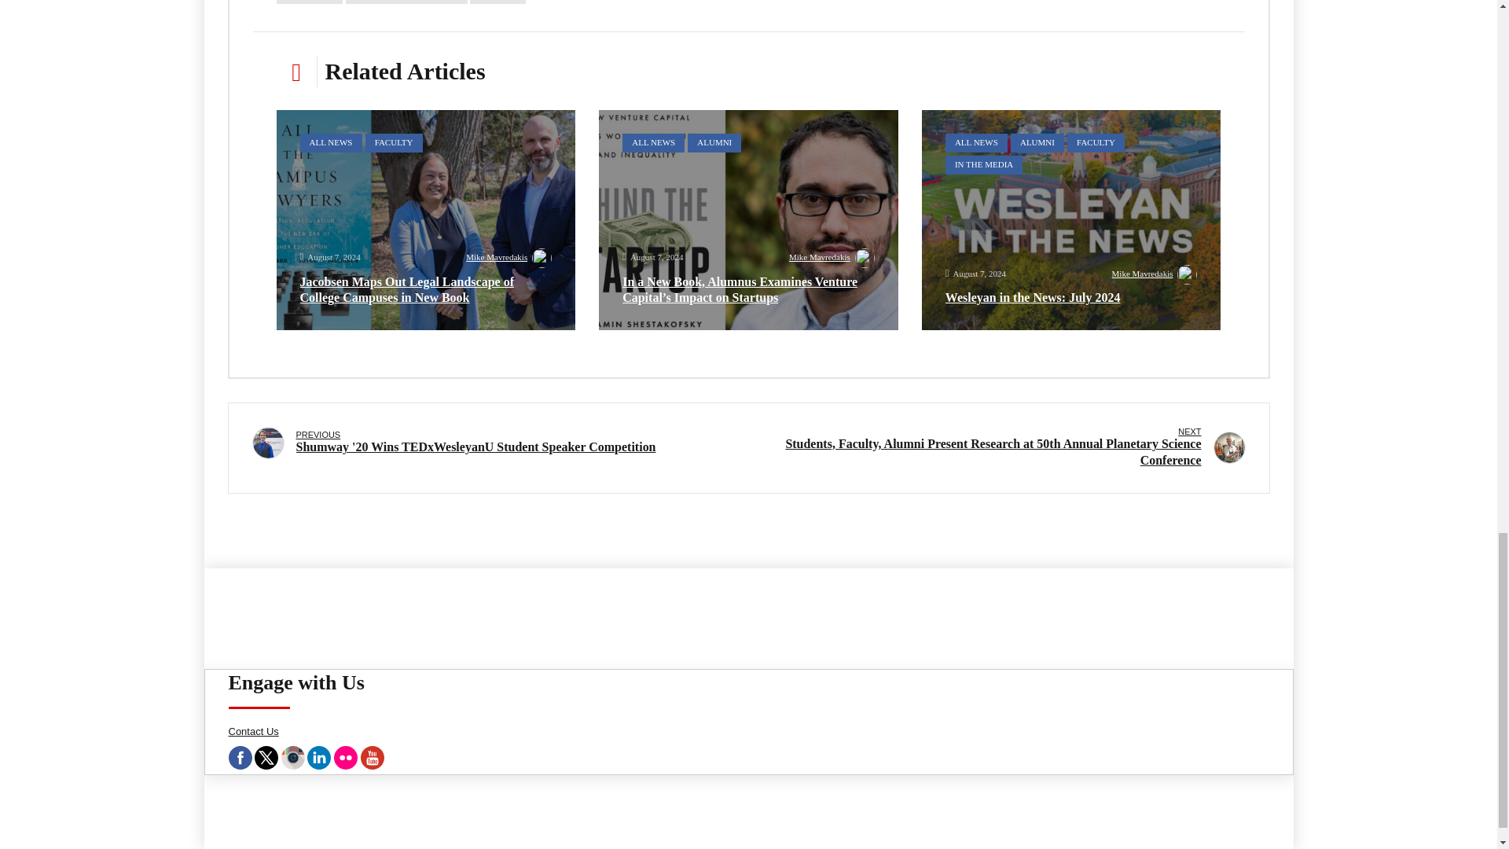 The image size is (1509, 849). I want to click on College Of East Asian Studies, so click(406, 2).